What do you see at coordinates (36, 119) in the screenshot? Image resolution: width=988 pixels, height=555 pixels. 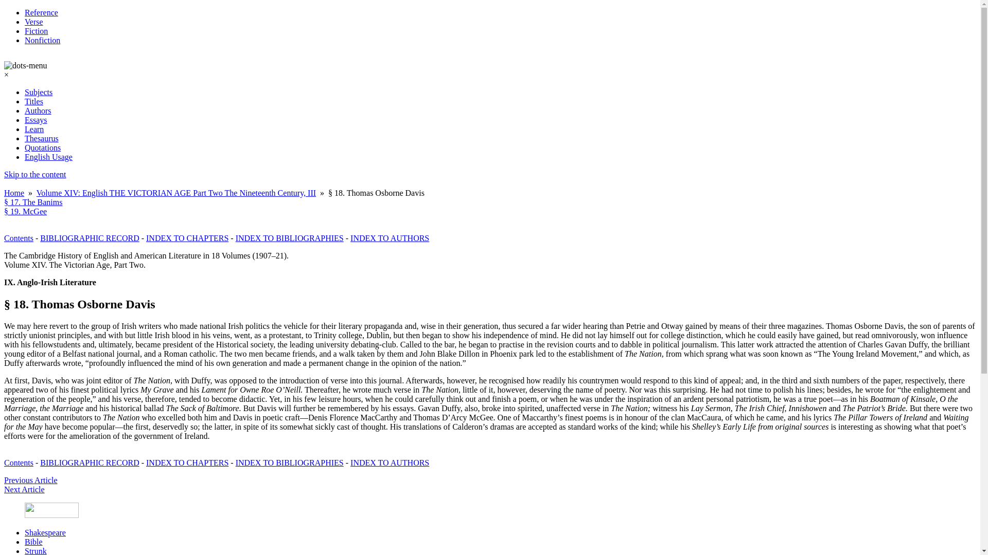 I see `Essays` at bounding box center [36, 119].